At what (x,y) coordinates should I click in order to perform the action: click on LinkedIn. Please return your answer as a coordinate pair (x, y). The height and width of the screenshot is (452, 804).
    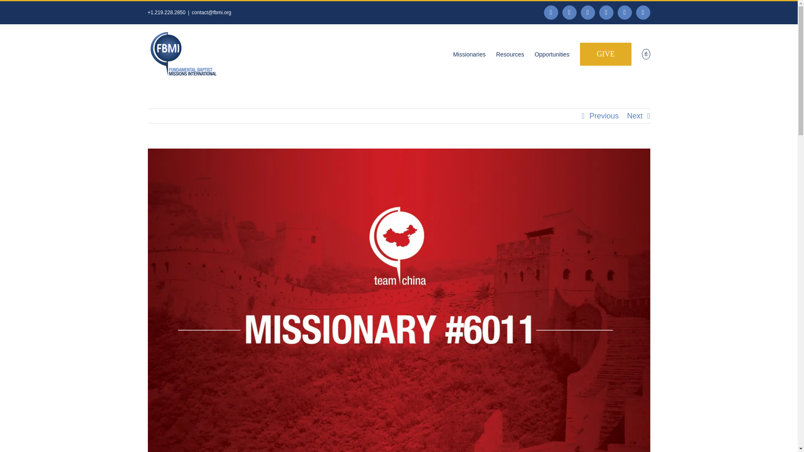
    Looking at the image, I should click on (588, 13).